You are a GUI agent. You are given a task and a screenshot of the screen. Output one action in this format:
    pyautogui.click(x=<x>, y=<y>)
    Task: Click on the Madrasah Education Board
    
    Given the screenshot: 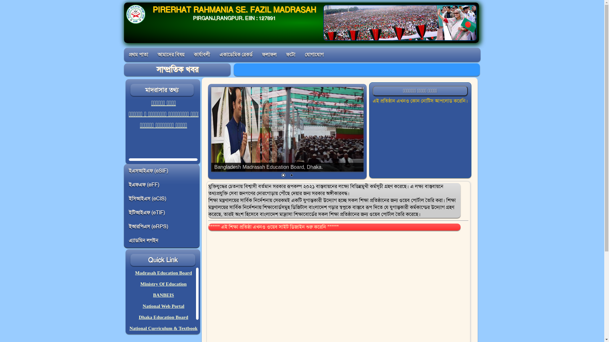 What is the action you would take?
    pyautogui.click(x=164, y=273)
    